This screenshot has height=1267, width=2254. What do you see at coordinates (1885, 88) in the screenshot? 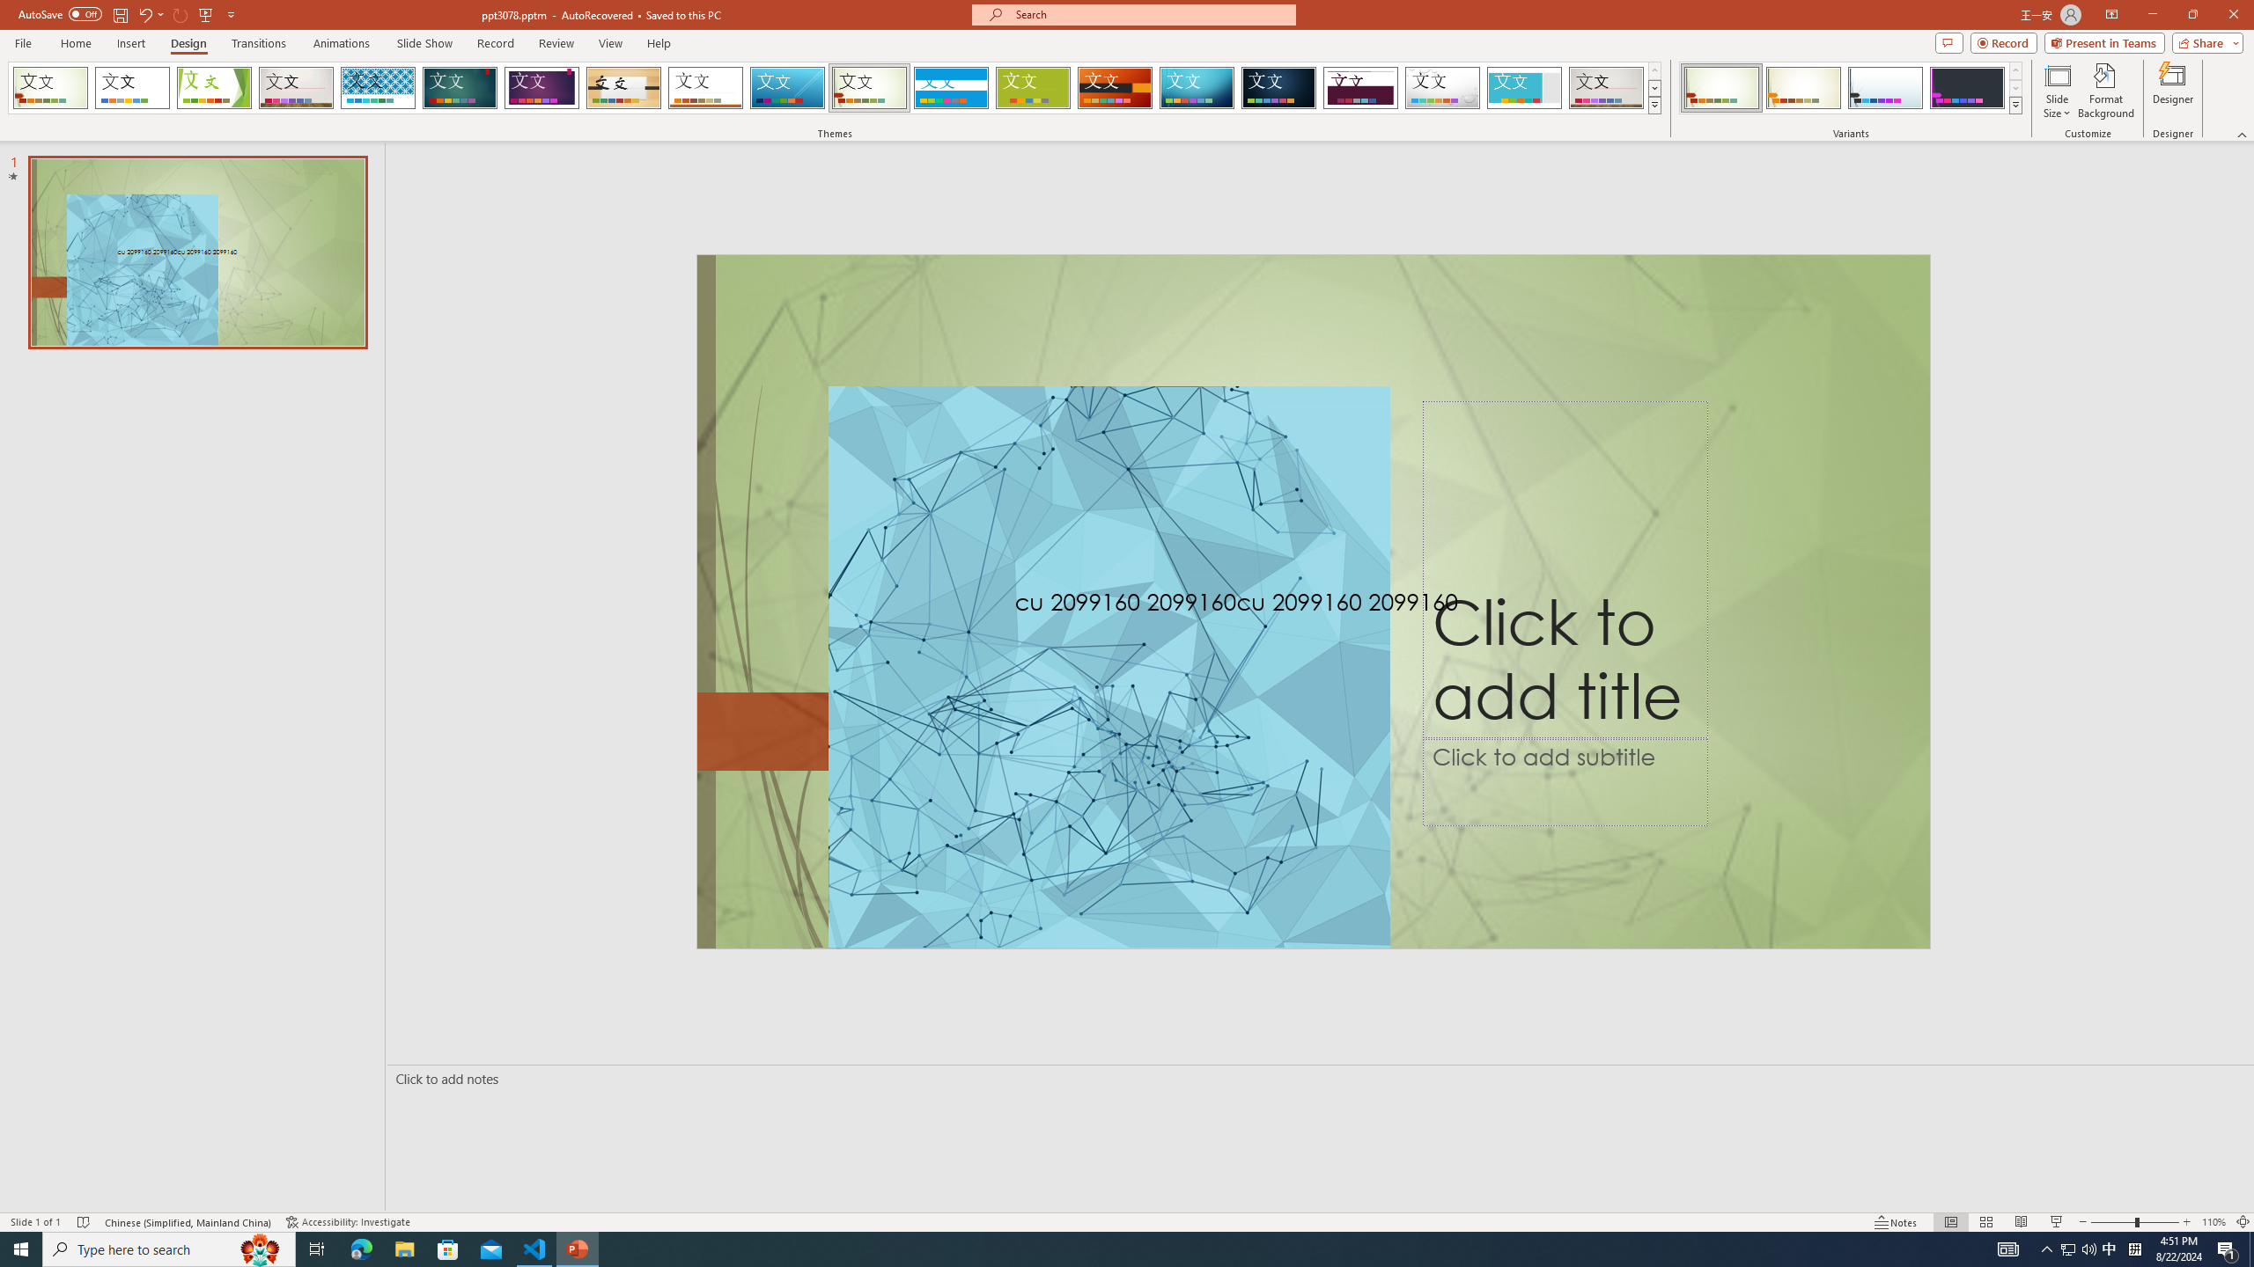
I see `Wisp Variant 3` at bounding box center [1885, 88].